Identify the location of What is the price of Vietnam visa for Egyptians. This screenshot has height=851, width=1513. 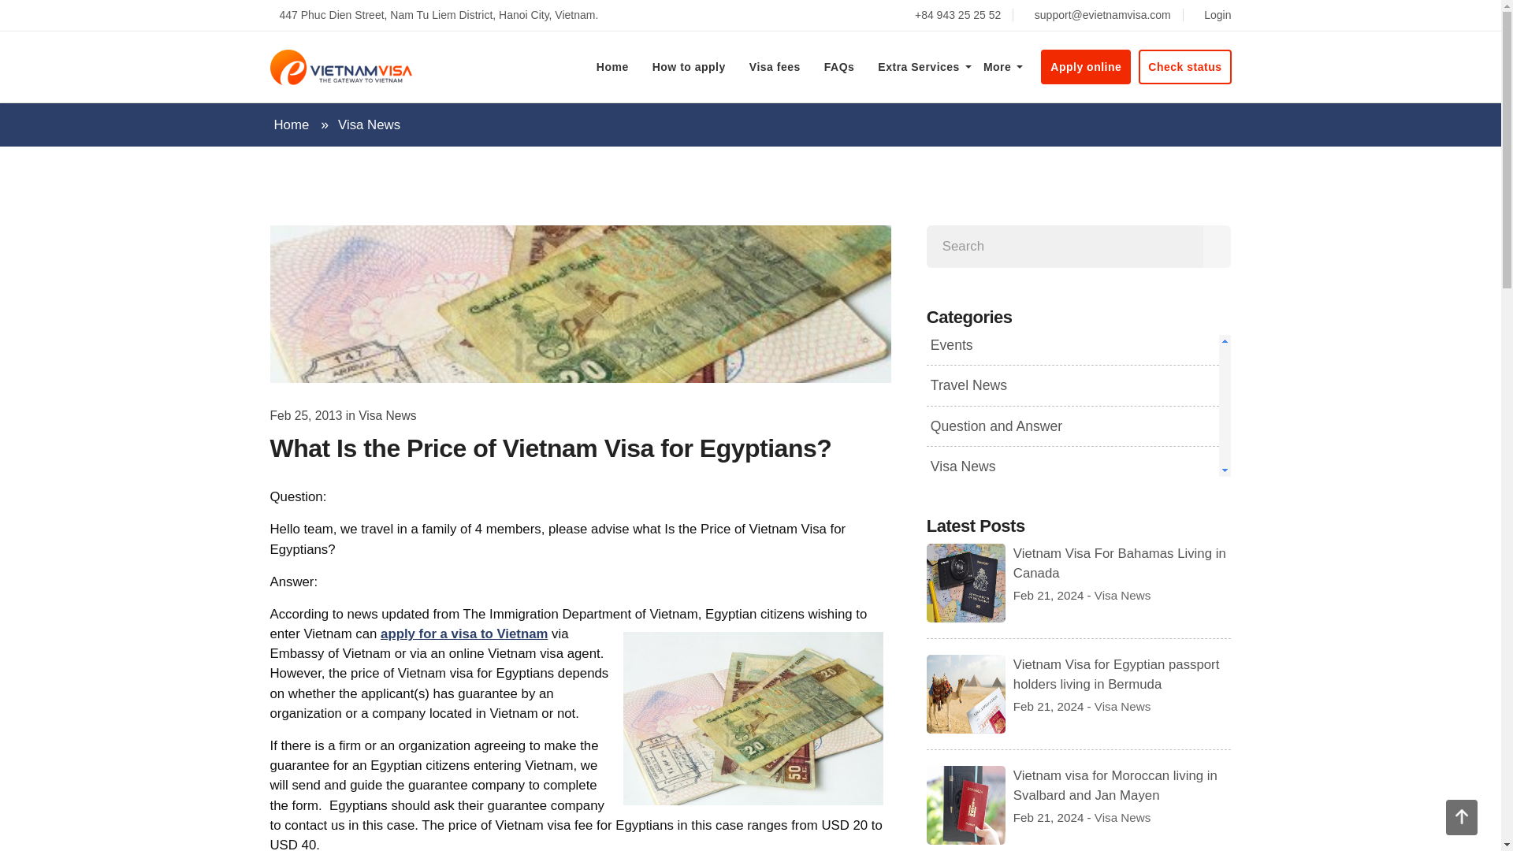
(753, 719).